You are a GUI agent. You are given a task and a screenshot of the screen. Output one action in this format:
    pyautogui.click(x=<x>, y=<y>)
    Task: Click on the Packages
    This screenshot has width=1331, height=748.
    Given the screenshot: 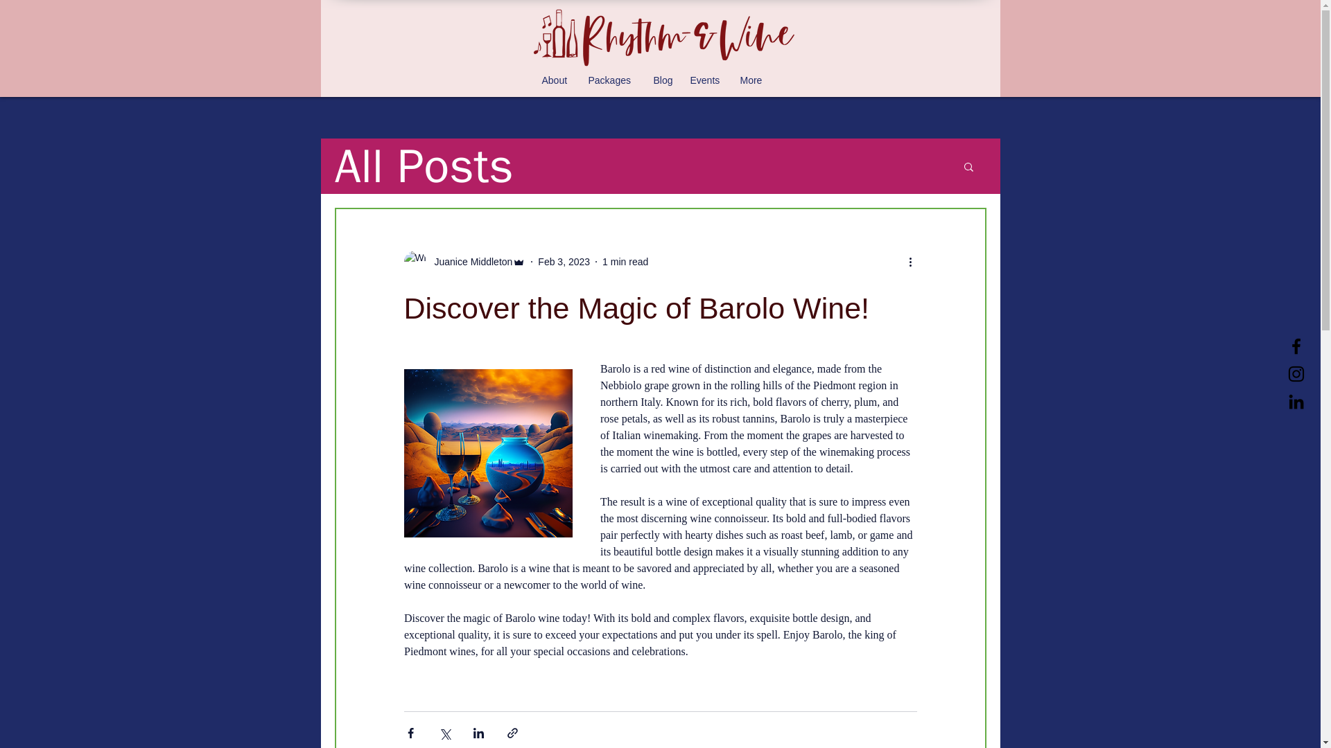 What is the action you would take?
    pyautogui.click(x=613, y=80)
    